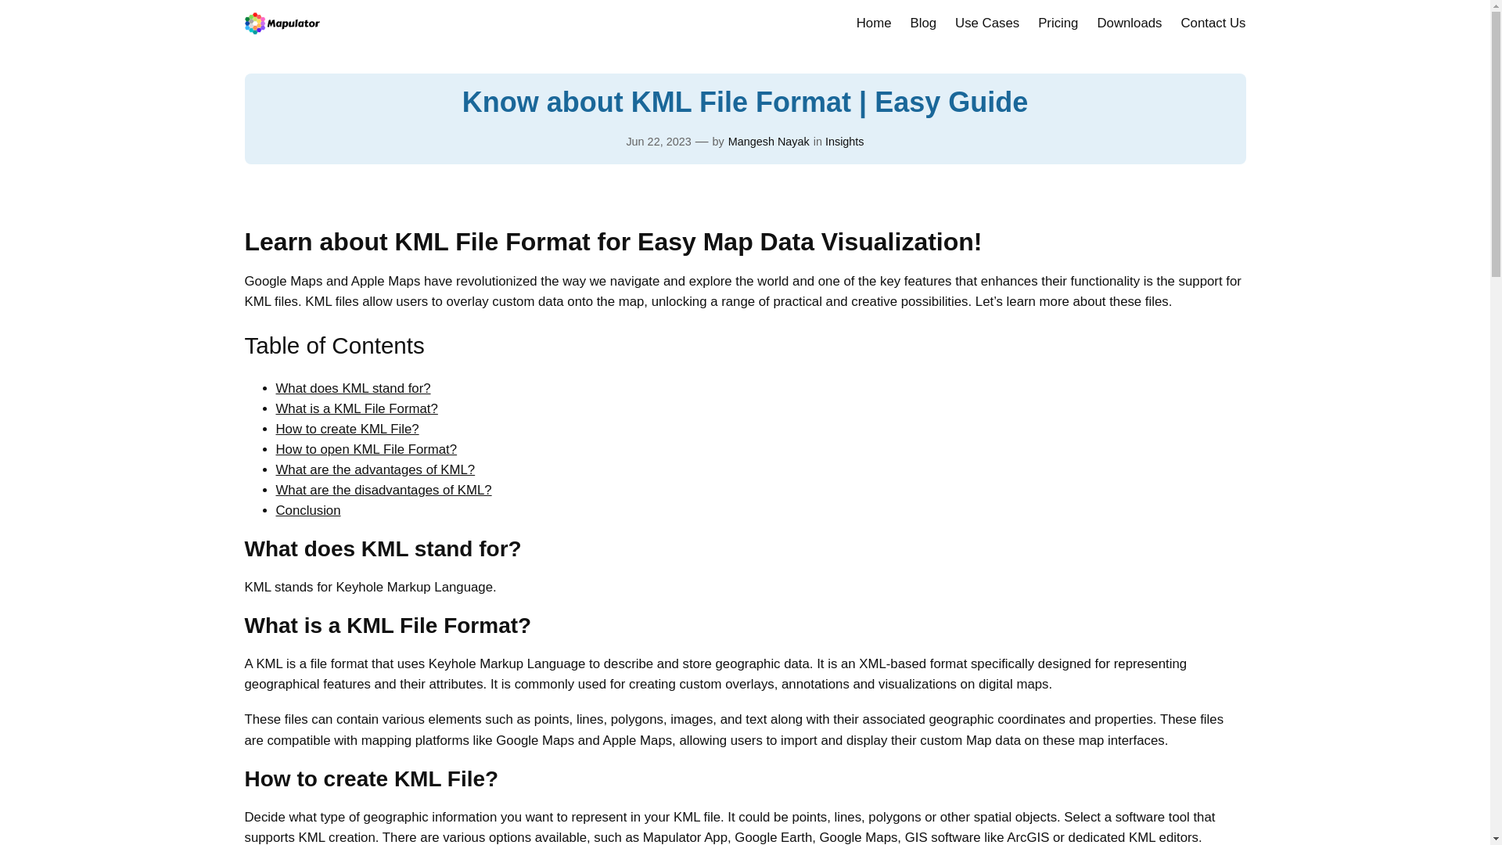 The image size is (1502, 845). I want to click on Use Cases, so click(987, 23).